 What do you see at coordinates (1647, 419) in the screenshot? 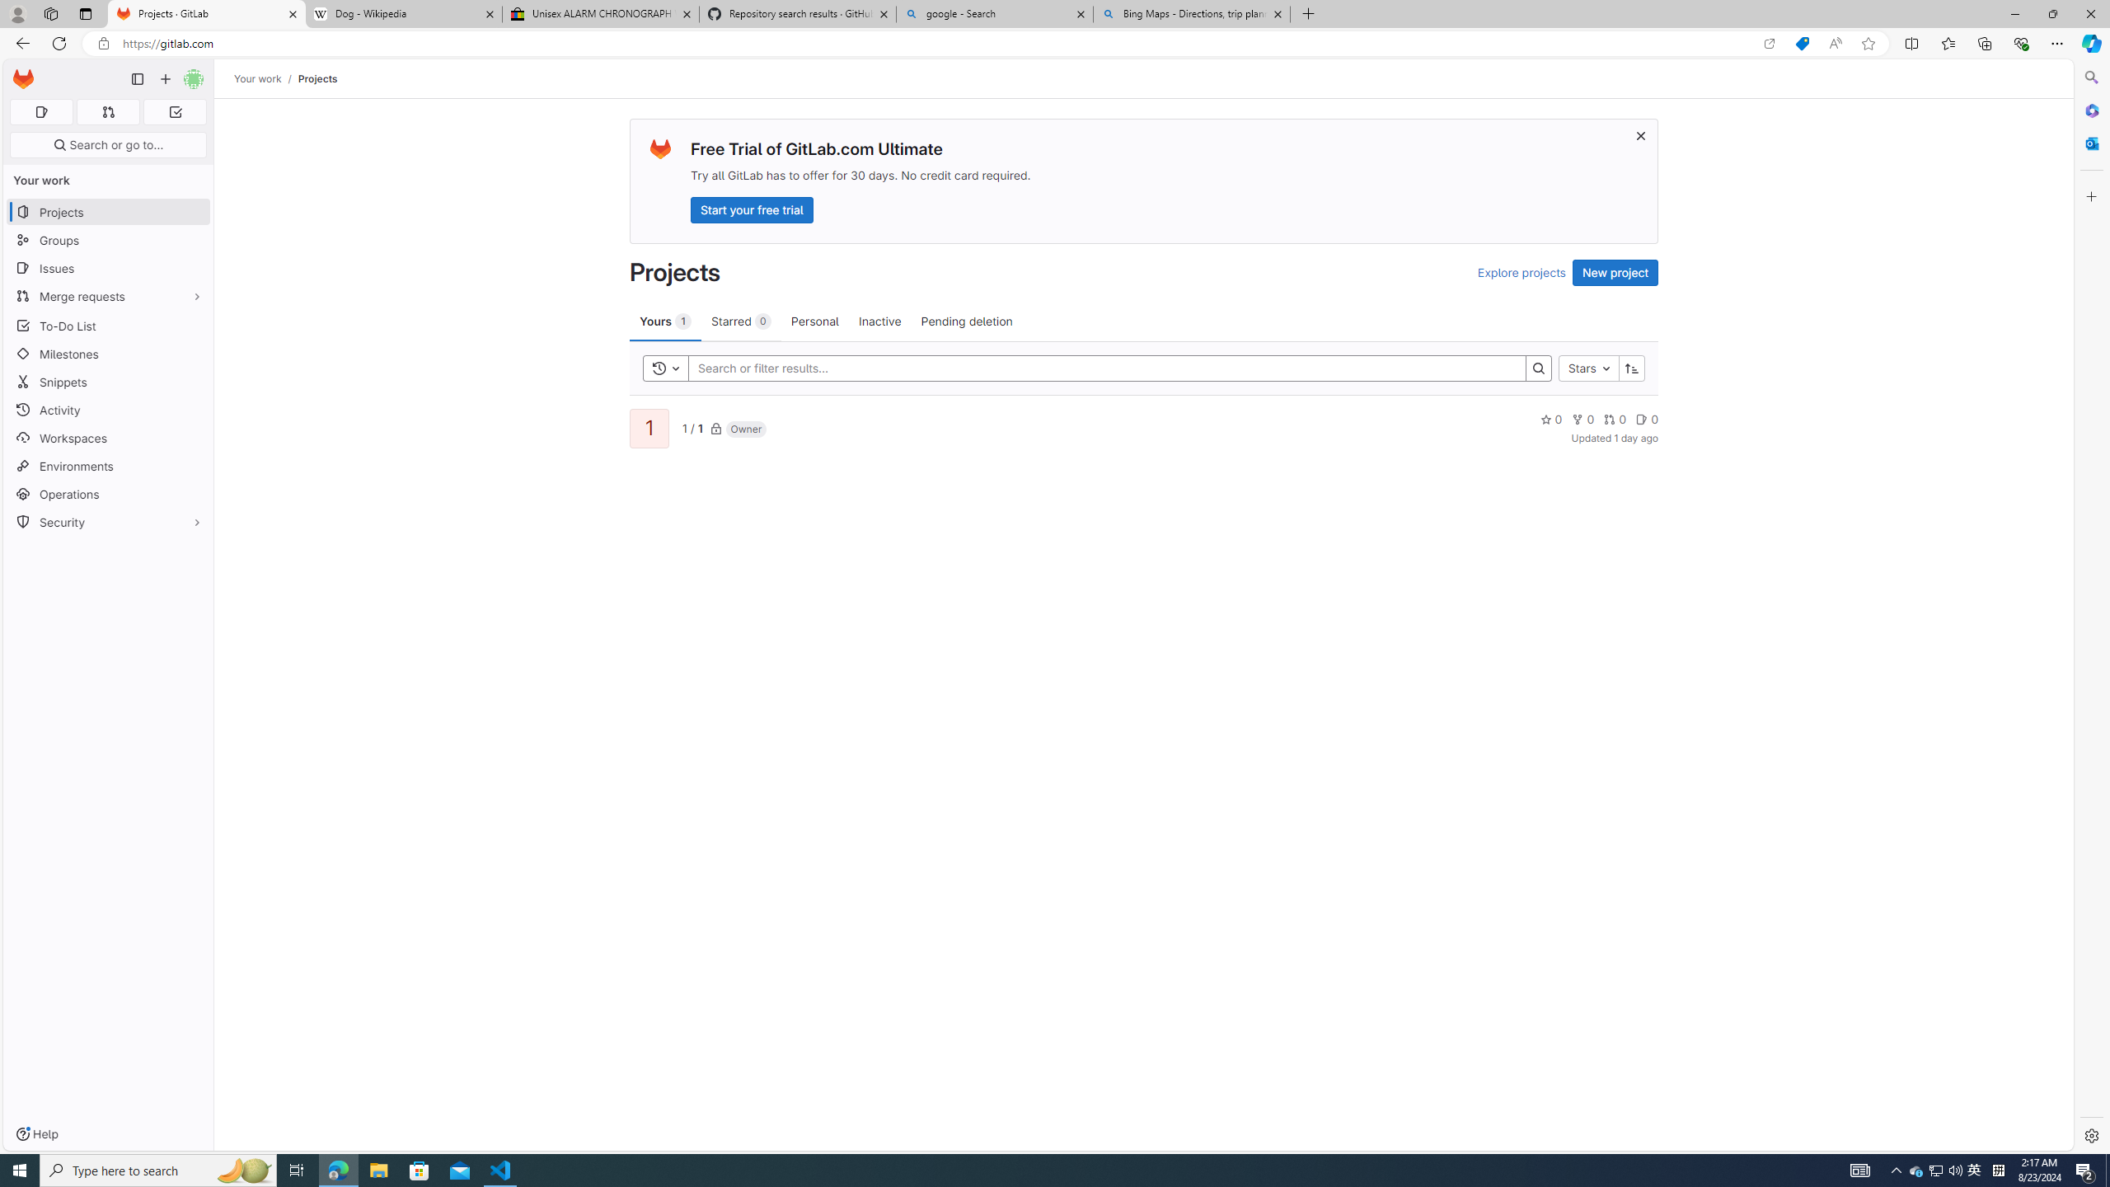
I see `0` at bounding box center [1647, 419].